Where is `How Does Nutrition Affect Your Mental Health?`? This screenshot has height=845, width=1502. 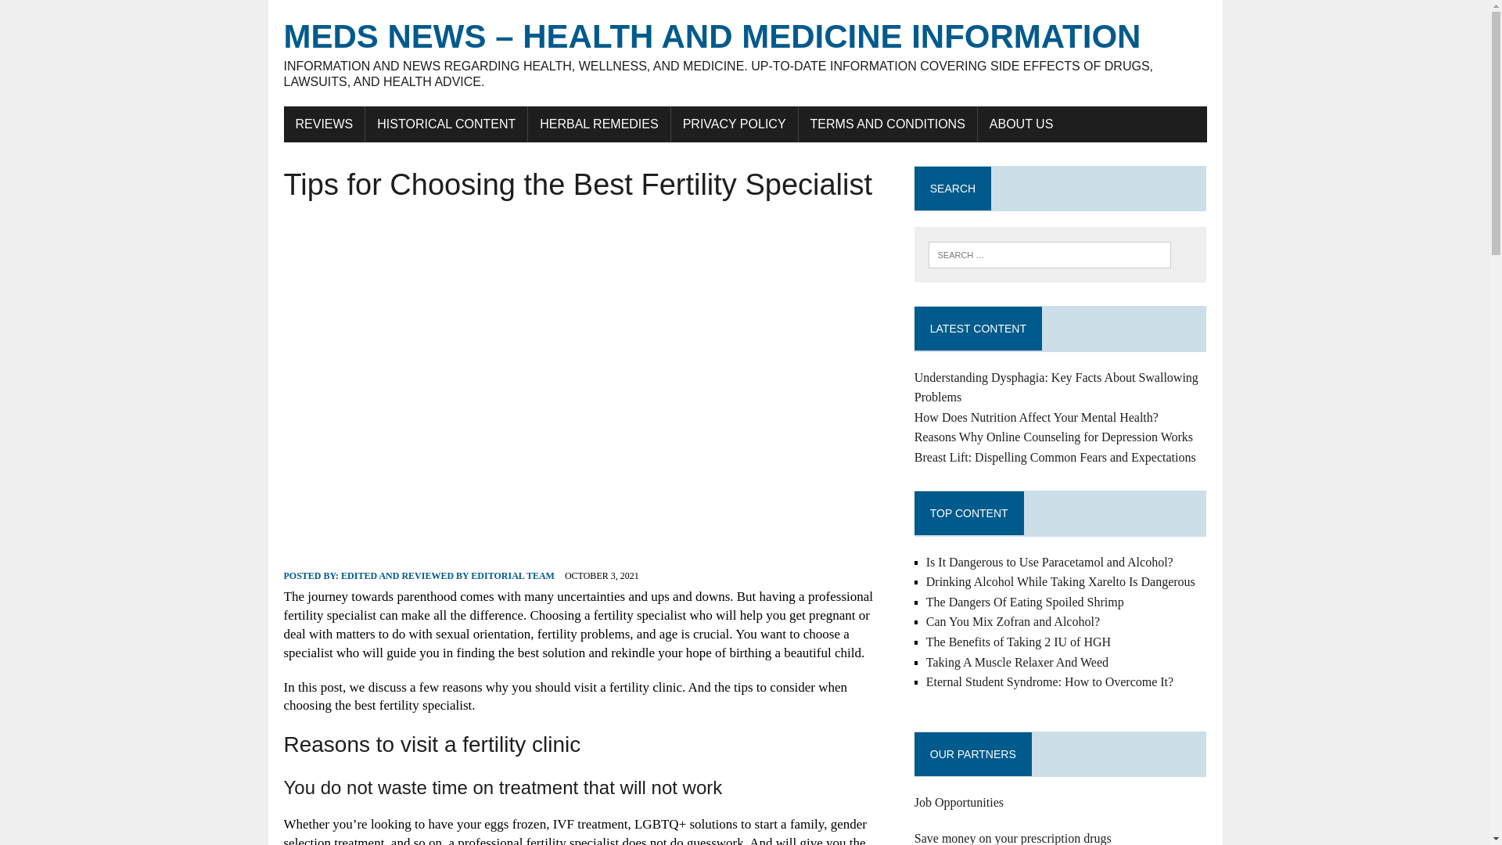
How Does Nutrition Affect Your Mental Health? is located at coordinates (1036, 417).